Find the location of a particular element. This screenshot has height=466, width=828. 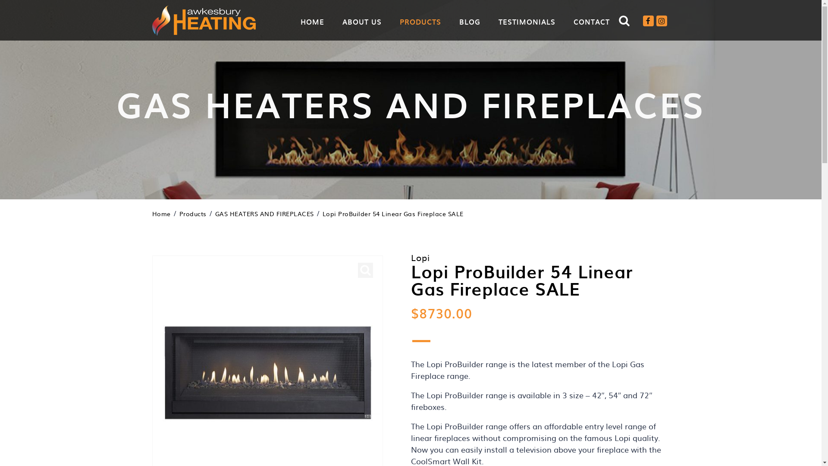

HOME is located at coordinates (312, 22).